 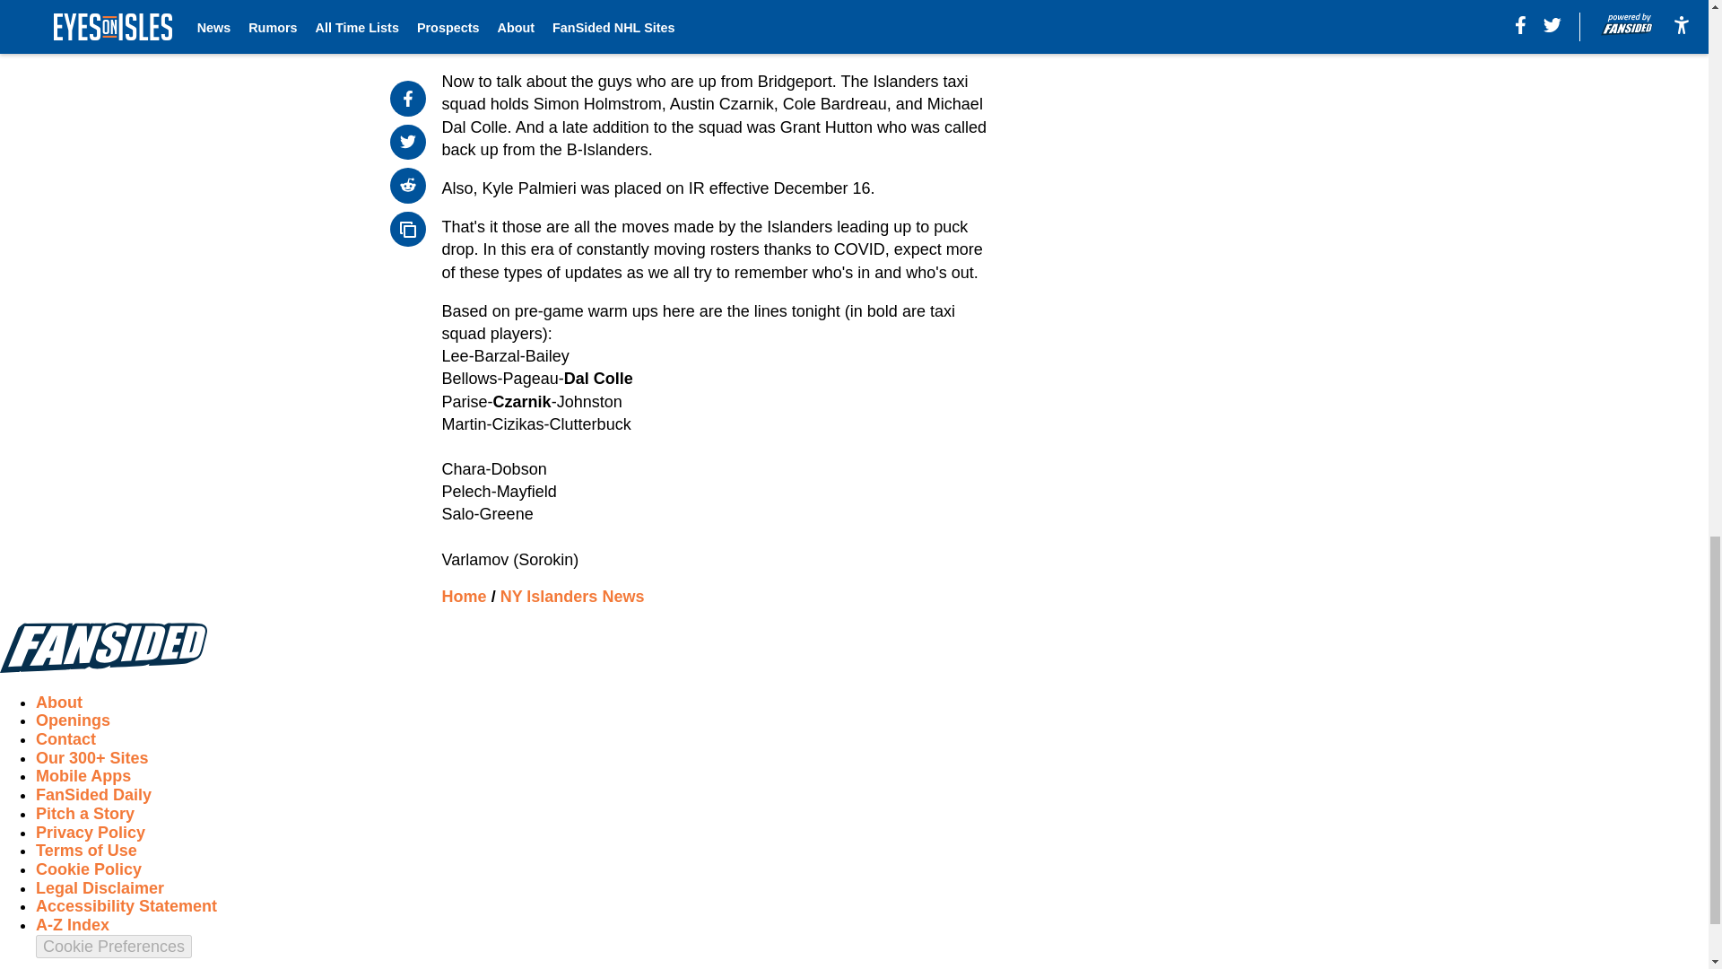 I want to click on Pitch a Story, so click(x=84, y=813).